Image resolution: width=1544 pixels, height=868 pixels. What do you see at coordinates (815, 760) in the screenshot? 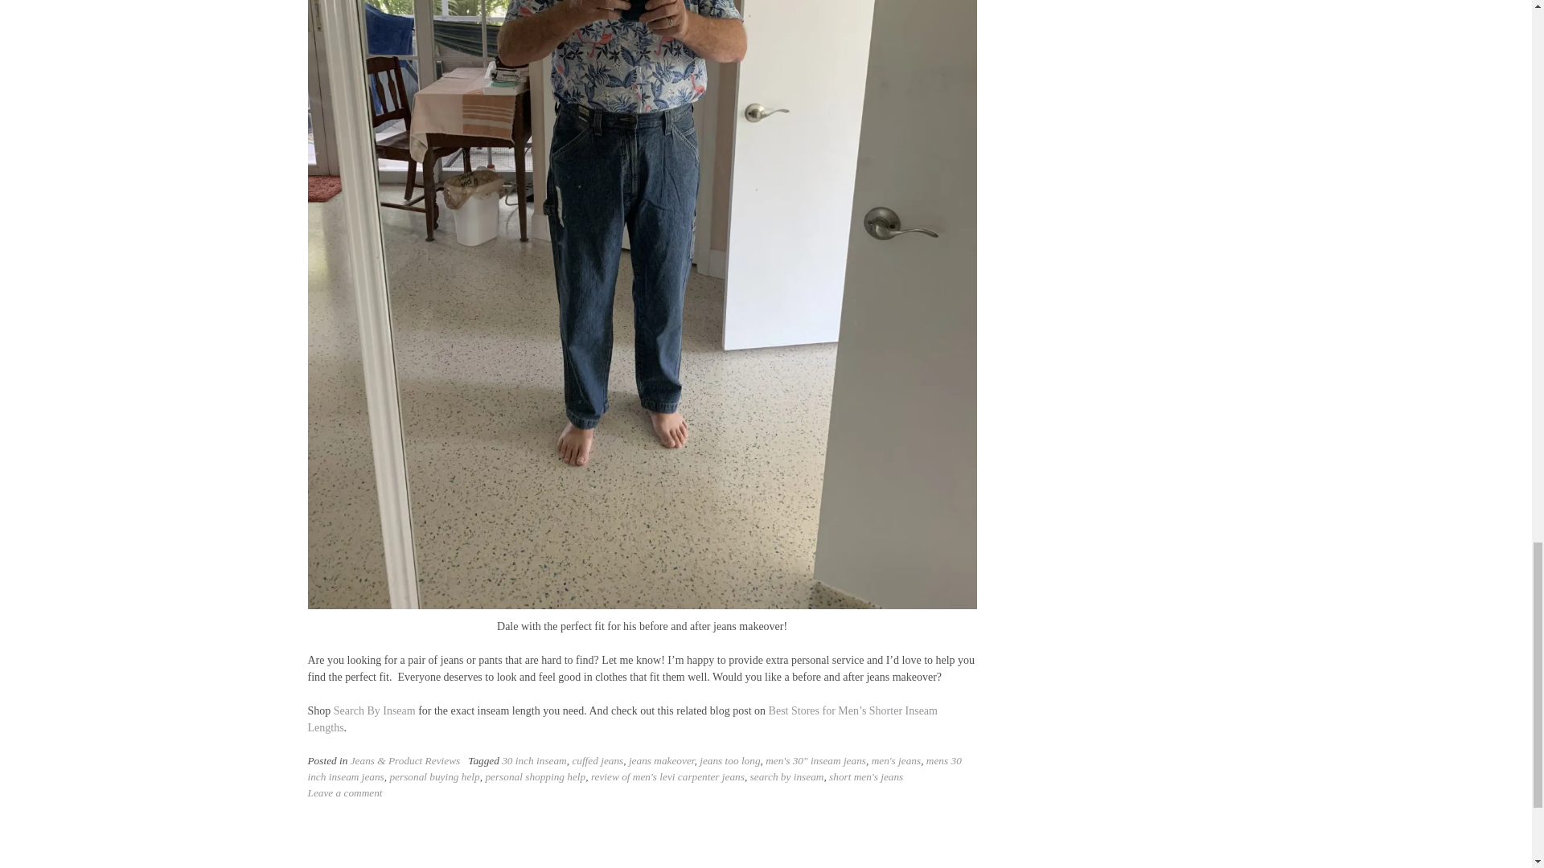
I see `men's 30" inseam jeans` at bounding box center [815, 760].